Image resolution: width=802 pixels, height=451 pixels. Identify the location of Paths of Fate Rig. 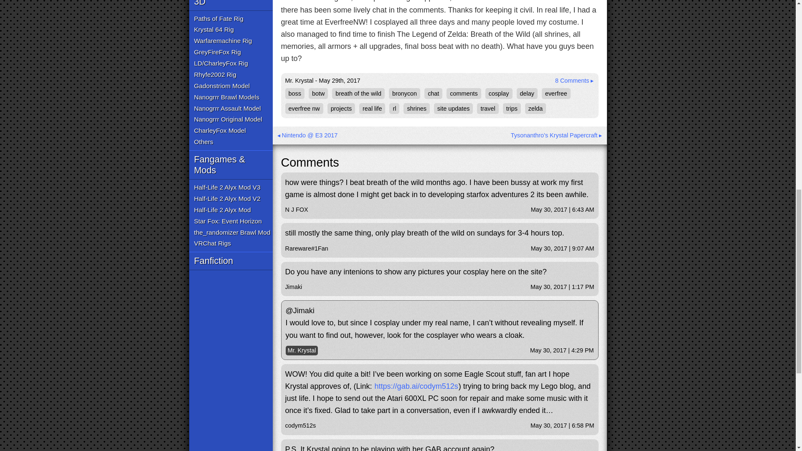
(218, 18).